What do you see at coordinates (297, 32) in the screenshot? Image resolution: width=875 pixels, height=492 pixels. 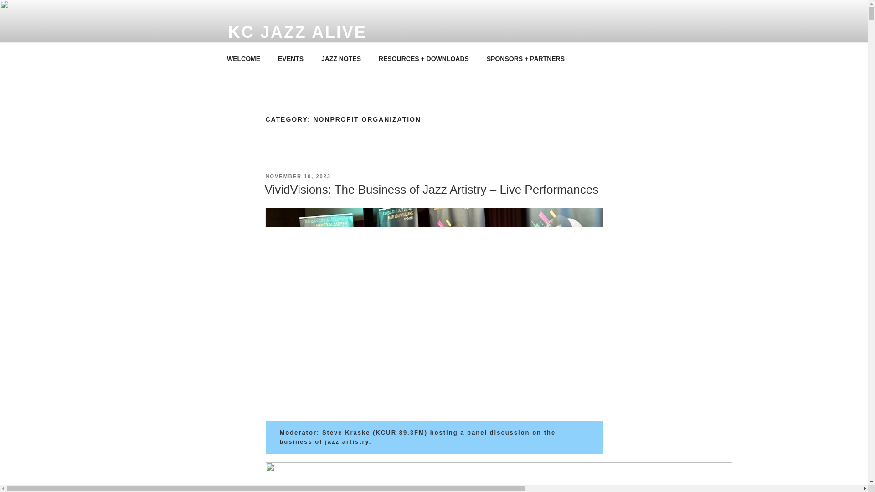 I see `KC JAZZ ALIVE` at bounding box center [297, 32].